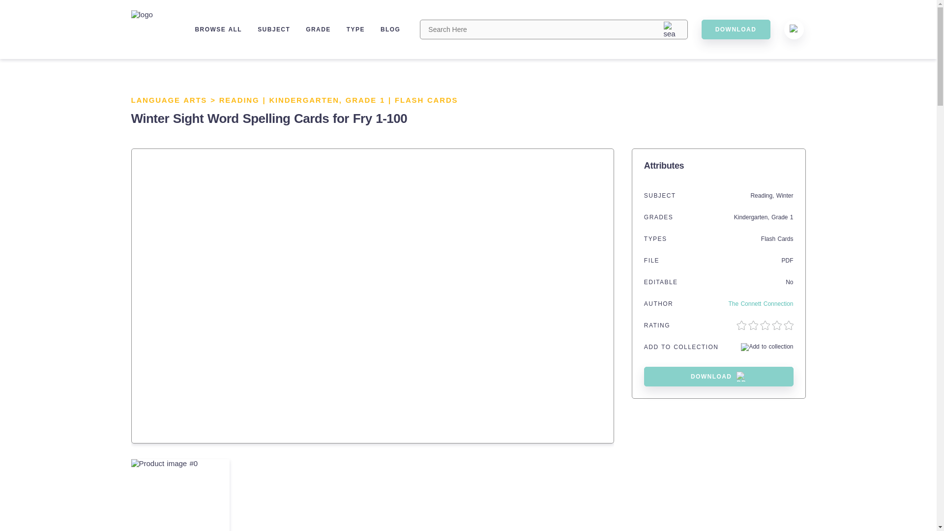 The height and width of the screenshot is (531, 944). Describe the element at coordinates (719, 377) in the screenshot. I see `DOWNLOAD` at that location.